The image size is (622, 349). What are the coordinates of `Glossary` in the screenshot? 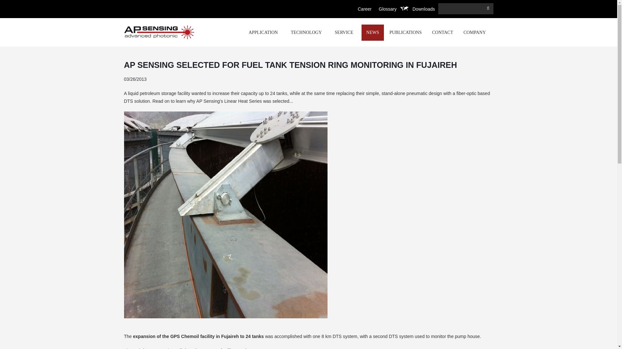 It's located at (387, 9).